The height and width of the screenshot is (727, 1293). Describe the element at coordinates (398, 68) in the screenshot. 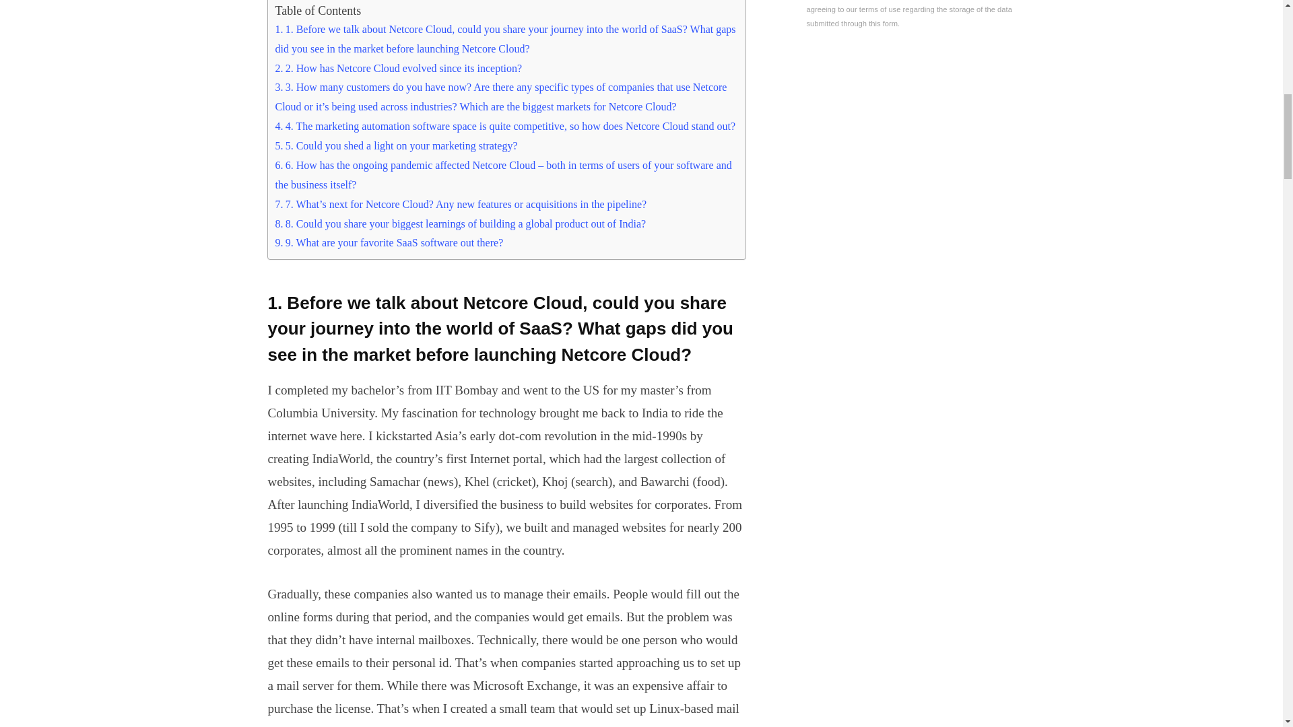

I see `2. How has Netcore Cloud evolved since its inception?` at that location.